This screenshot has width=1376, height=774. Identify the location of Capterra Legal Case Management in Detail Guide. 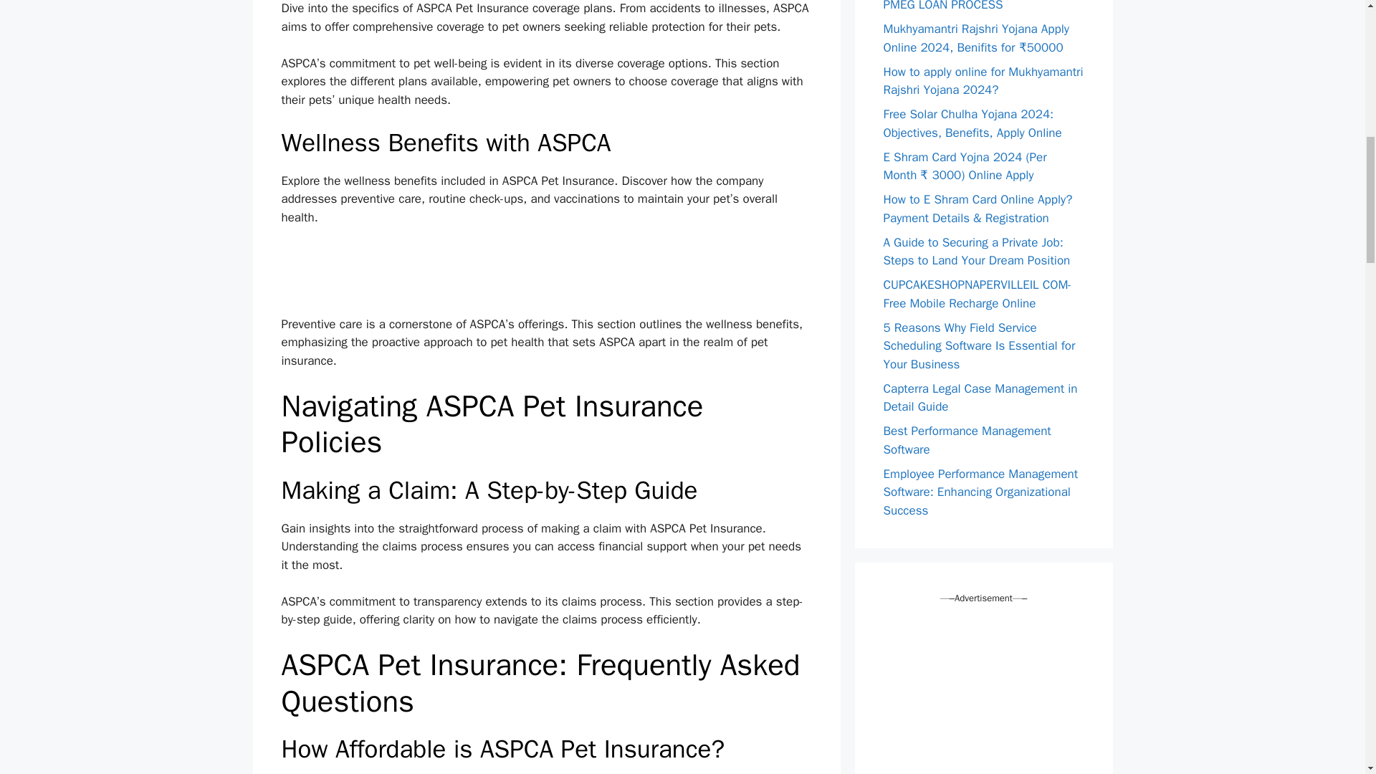
(980, 398).